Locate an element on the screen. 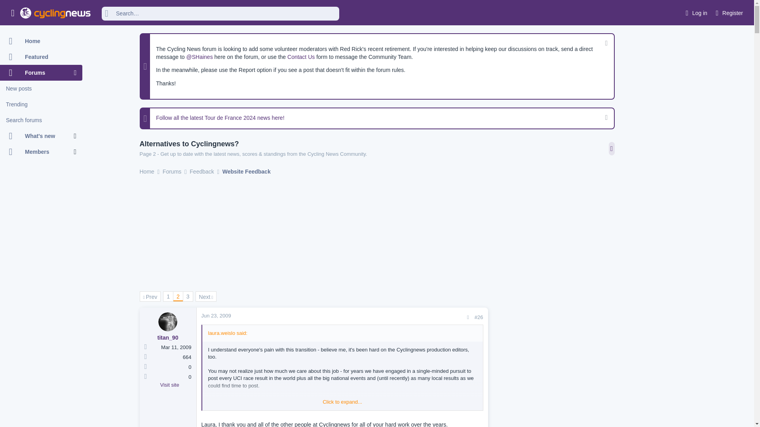 The image size is (760, 427). Forums is located at coordinates (37, 73).